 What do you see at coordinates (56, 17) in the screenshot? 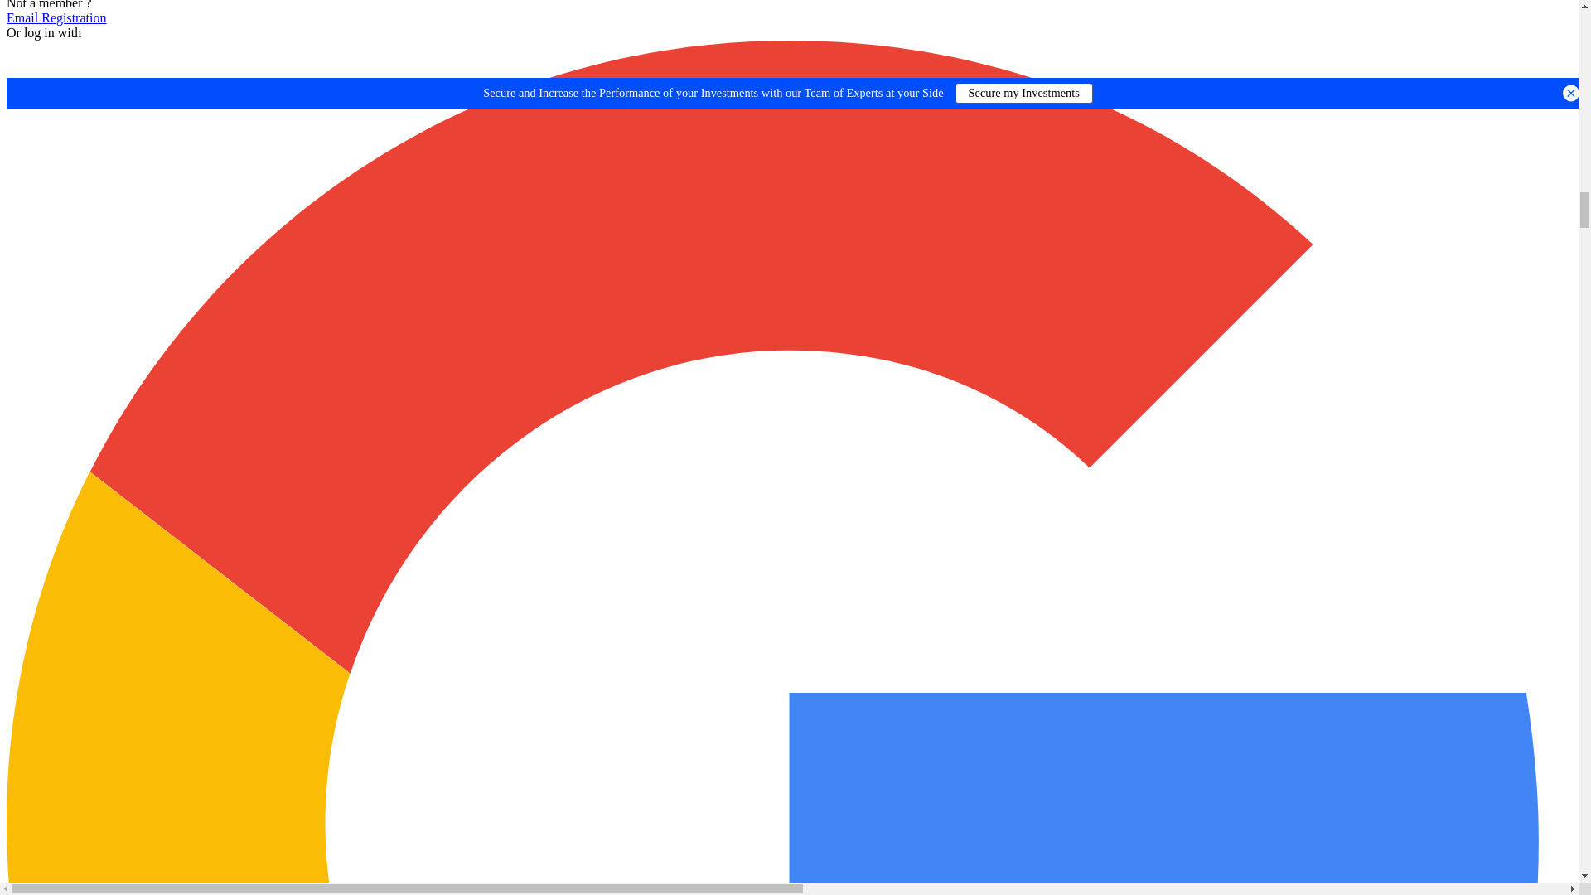
I see `Email Registration` at bounding box center [56, 17].